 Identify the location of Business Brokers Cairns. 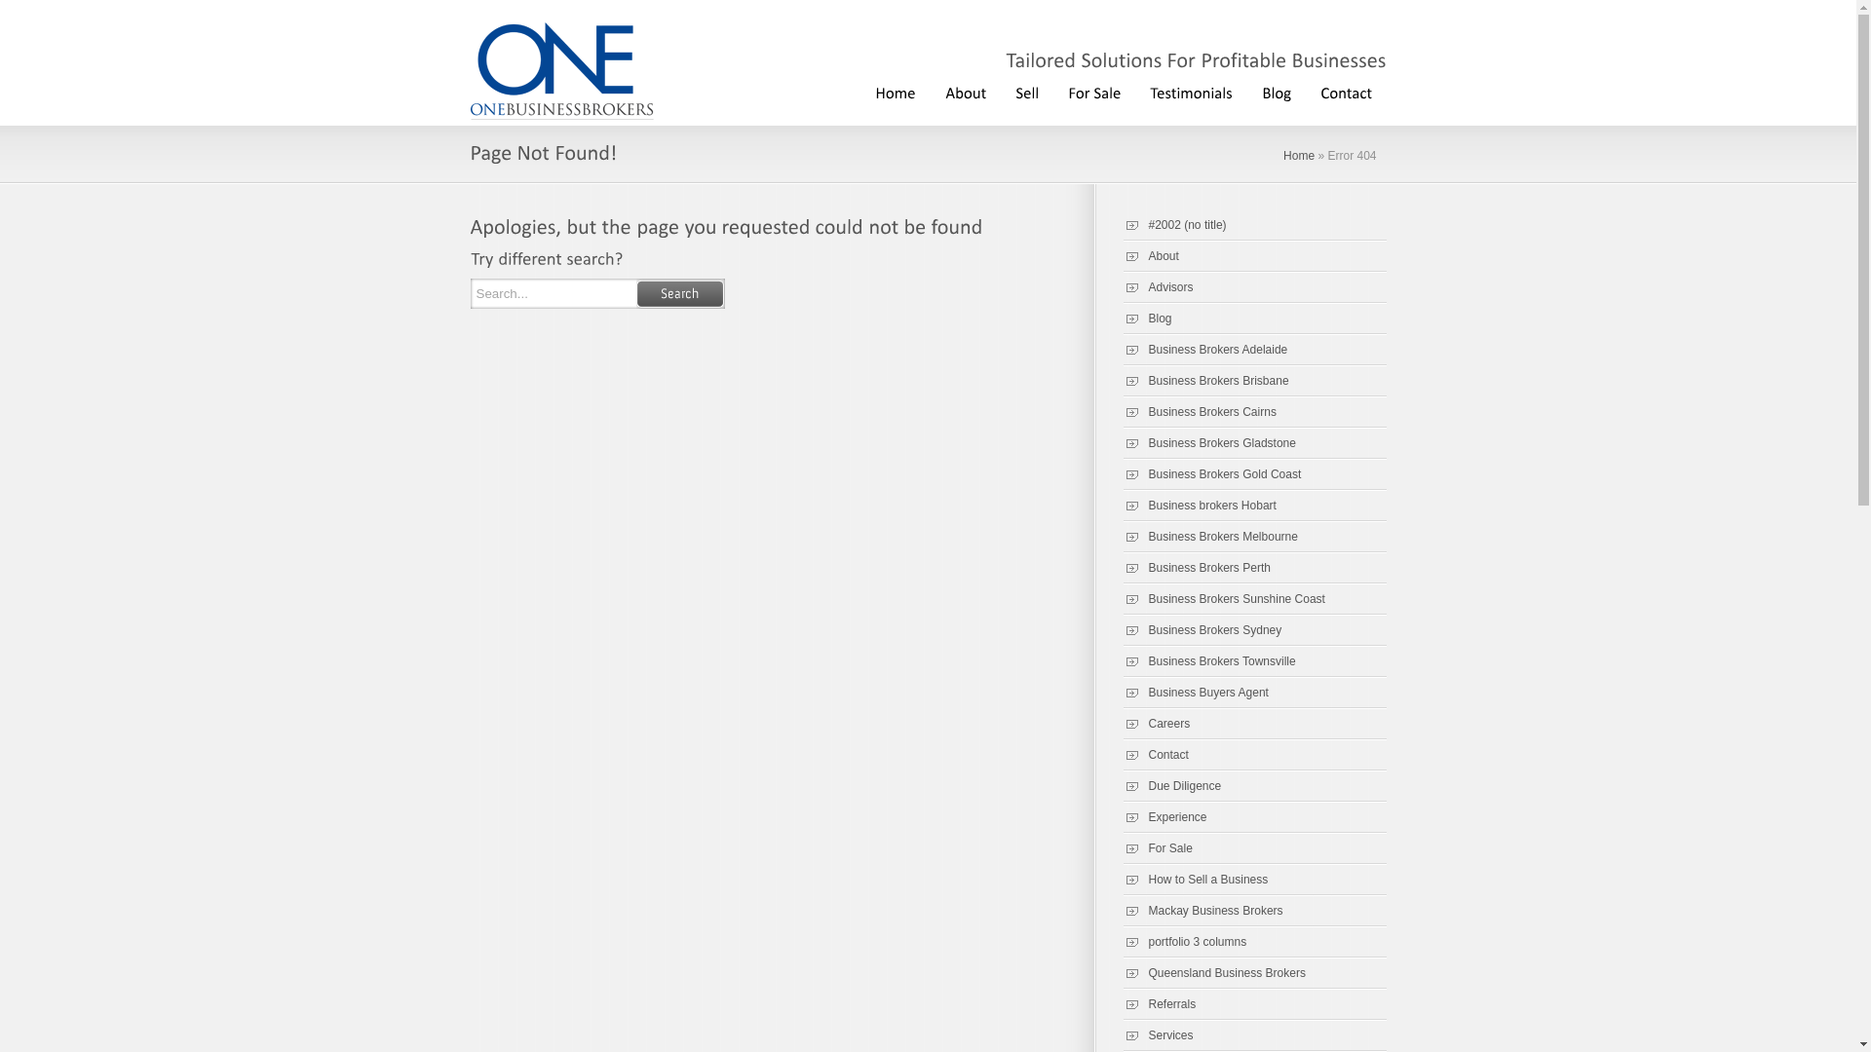
(1199, 412).